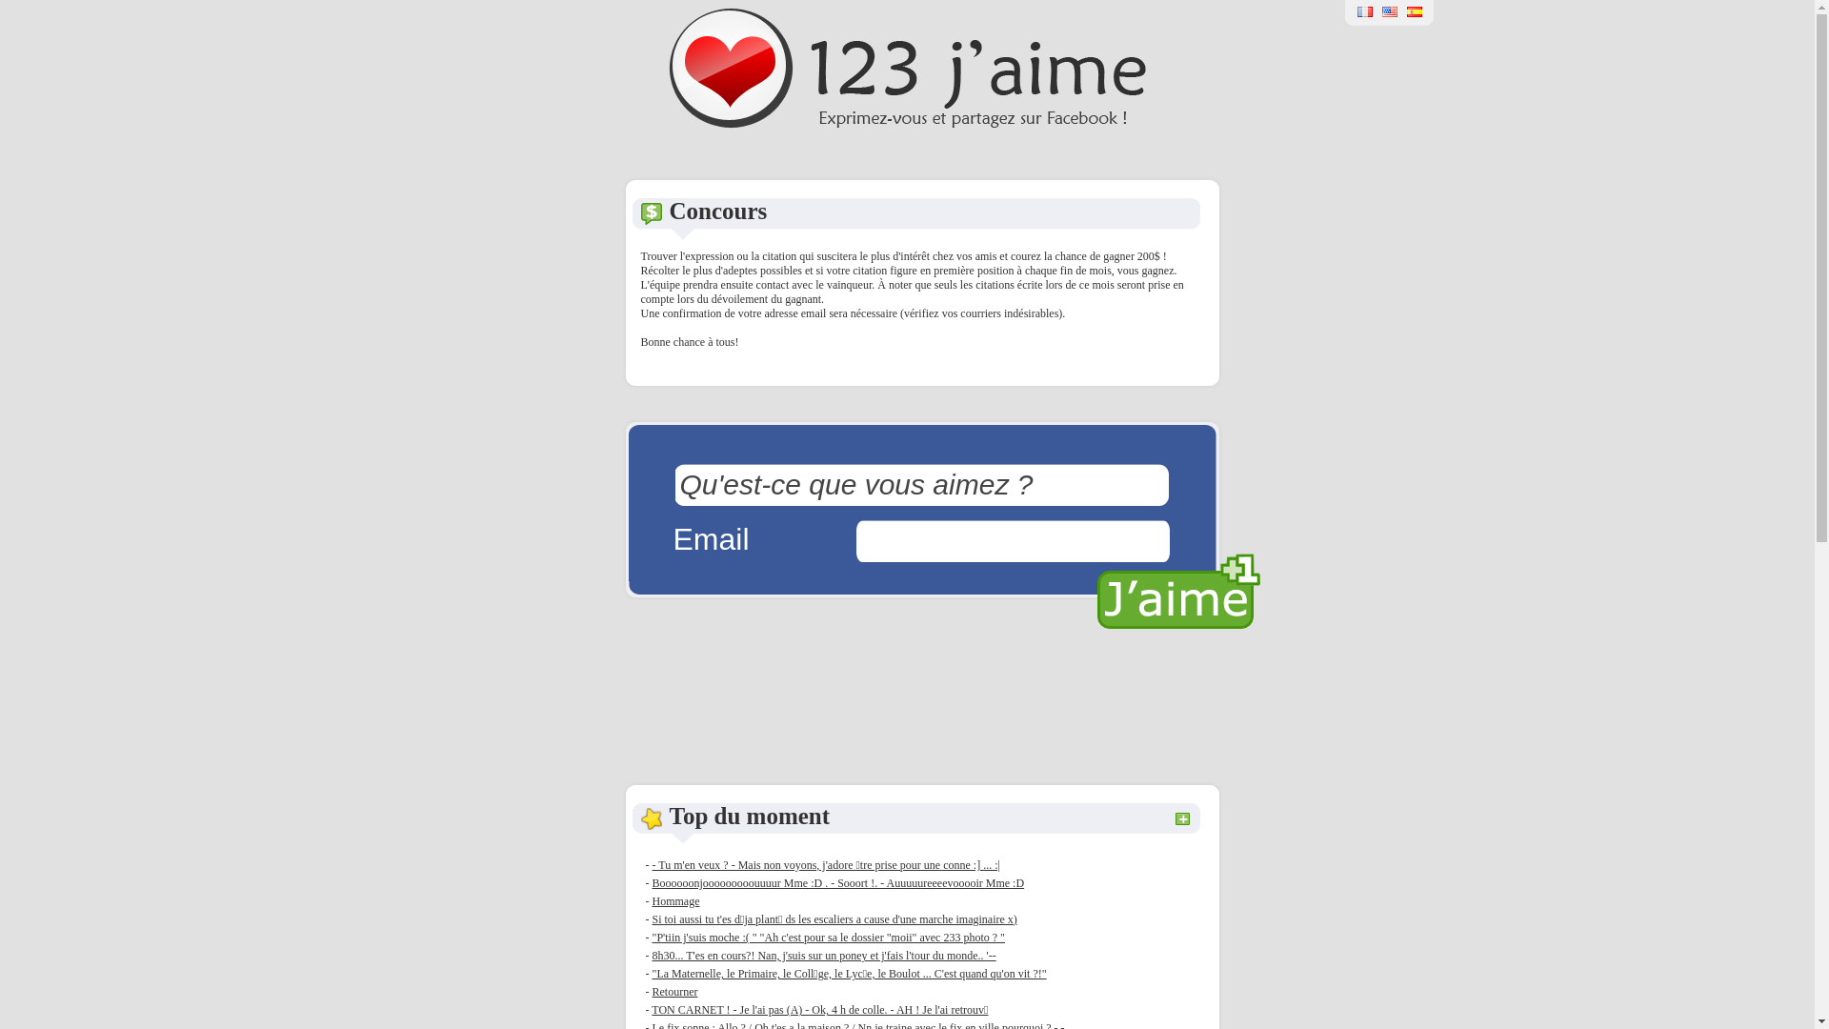  I want to click on 123 Like.com, so click(1390, 18).